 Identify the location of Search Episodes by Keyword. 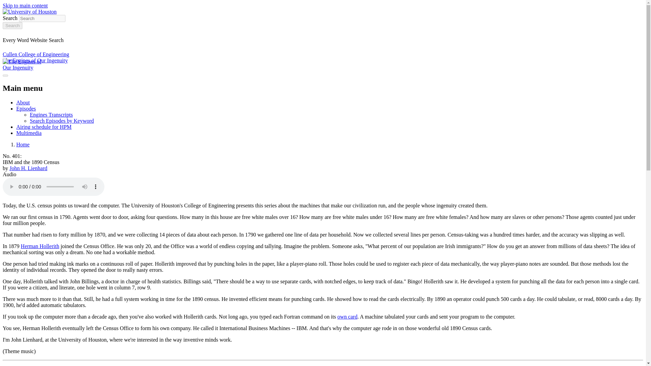
(62, 121).